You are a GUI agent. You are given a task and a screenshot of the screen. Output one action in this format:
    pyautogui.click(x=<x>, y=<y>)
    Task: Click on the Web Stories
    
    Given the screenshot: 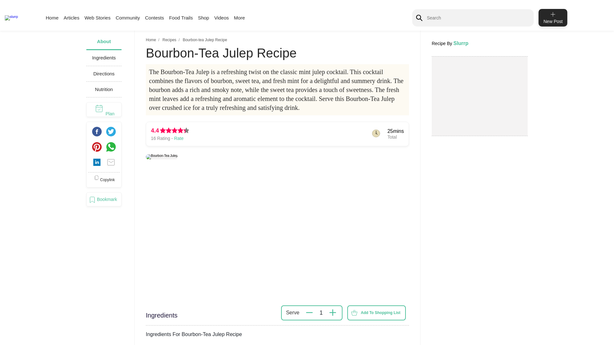 What is the action you would take?
    pyautogui.click(x=97, y=18)
    